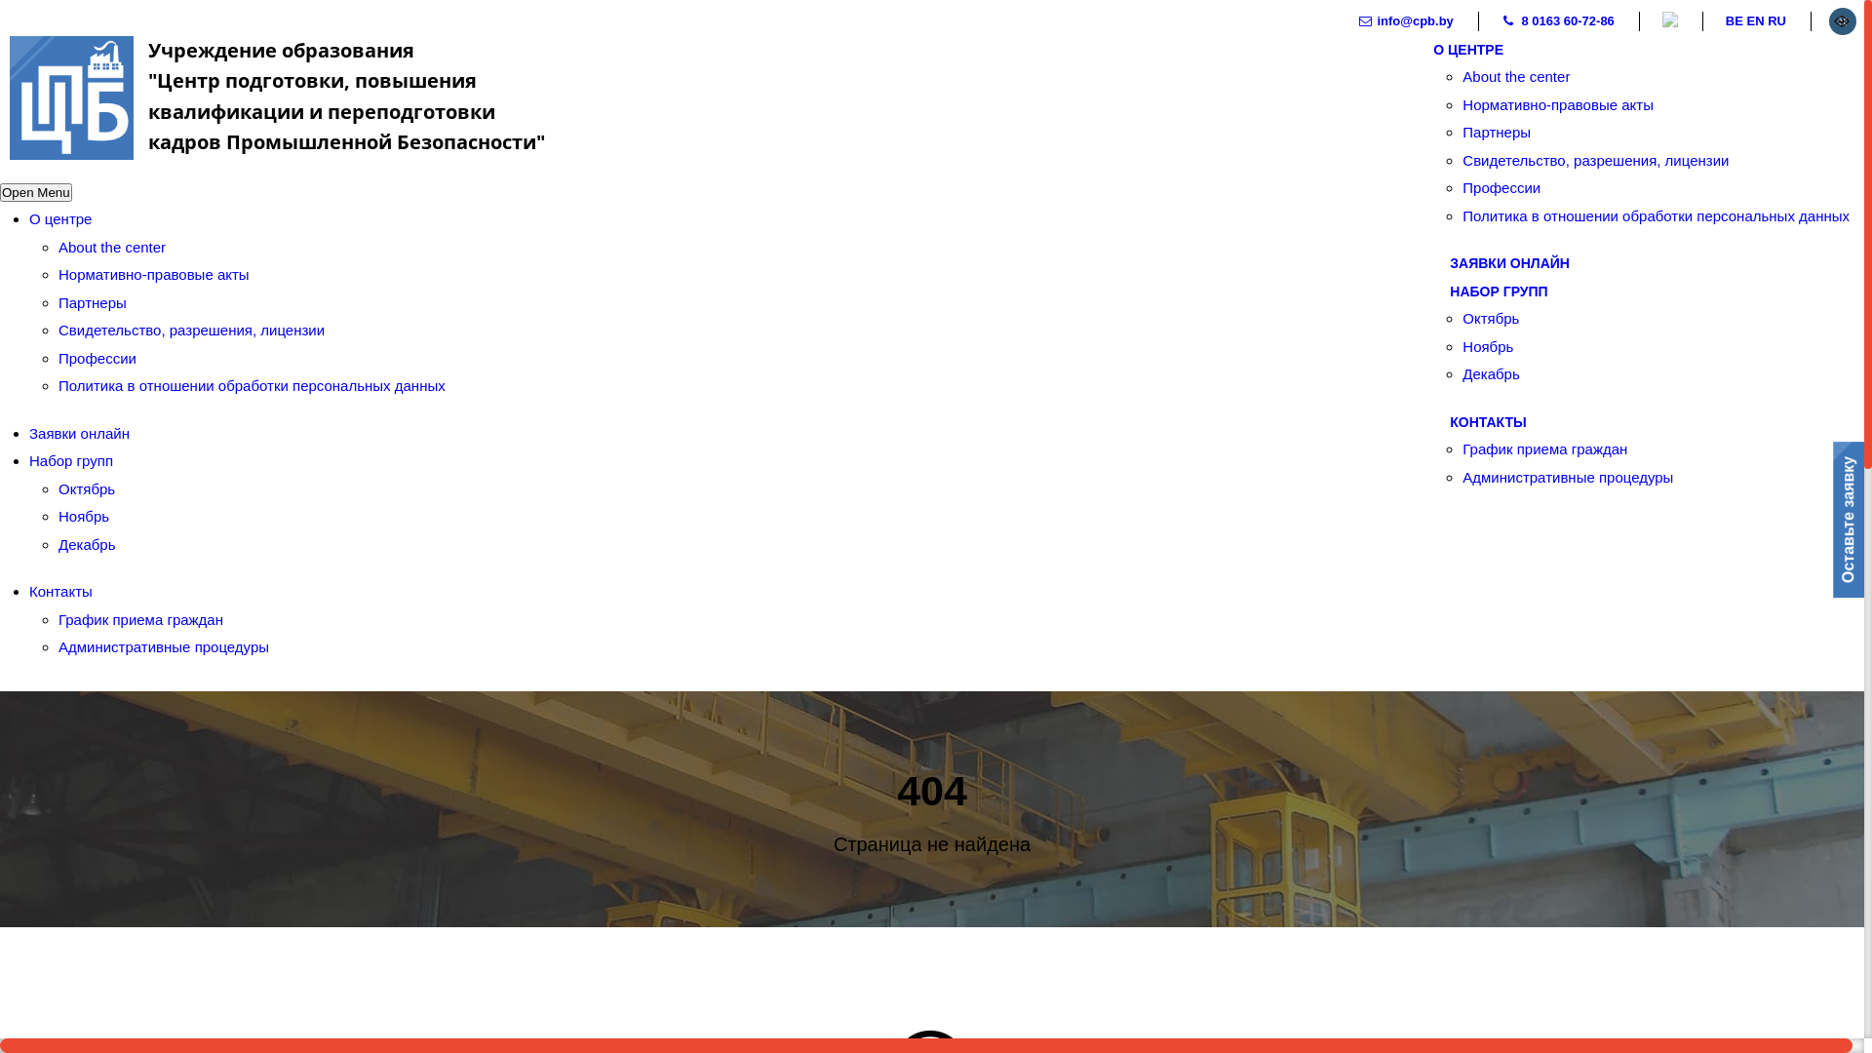  I want to click on About the center, so click(1516, 76).